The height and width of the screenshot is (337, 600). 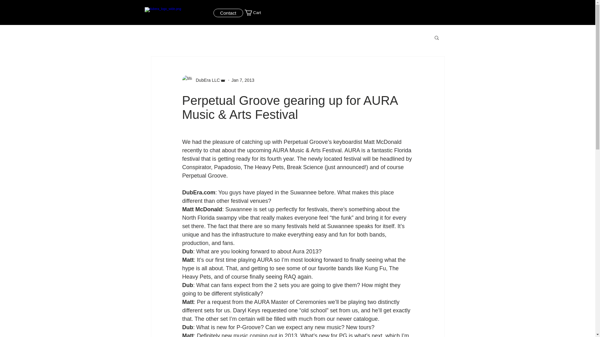 What do you see at coordinates (256, 12) in the screenshot?
I see `Cart` at bounding box center [256, 12].